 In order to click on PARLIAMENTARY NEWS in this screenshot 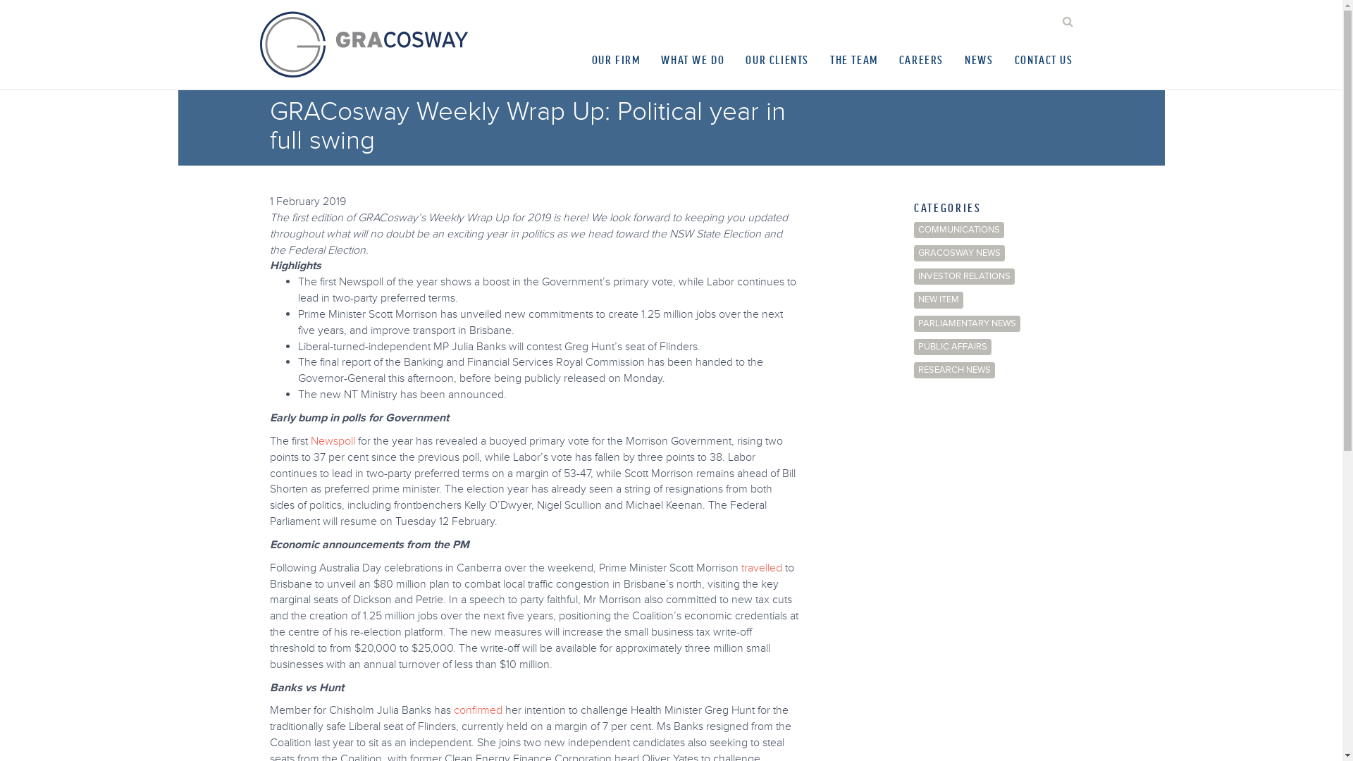, I will do `click(967, 324)`.